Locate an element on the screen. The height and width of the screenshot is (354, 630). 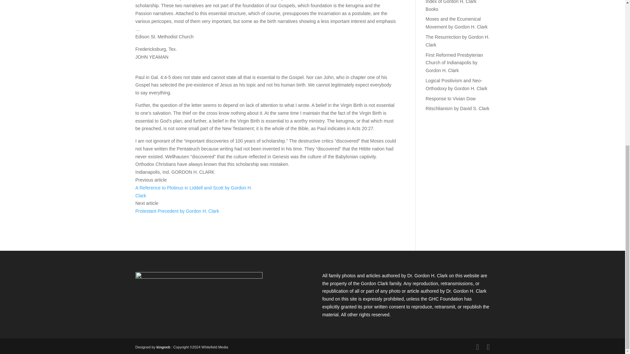
Page 1 is located at coordinates (266, 37).